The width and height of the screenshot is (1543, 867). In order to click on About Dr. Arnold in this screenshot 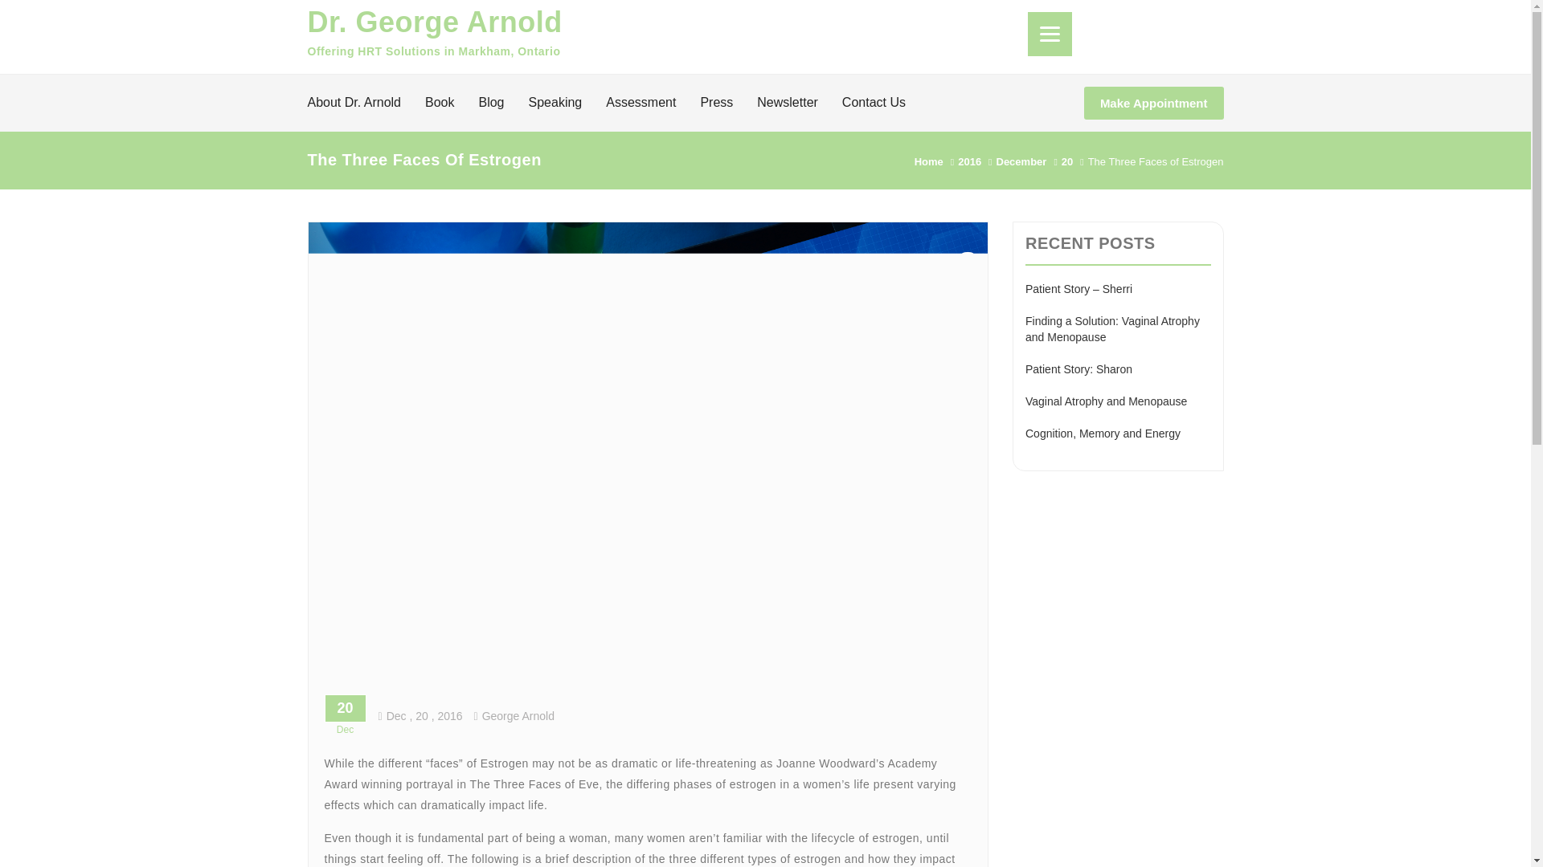, I will do `click(354, 103)`.